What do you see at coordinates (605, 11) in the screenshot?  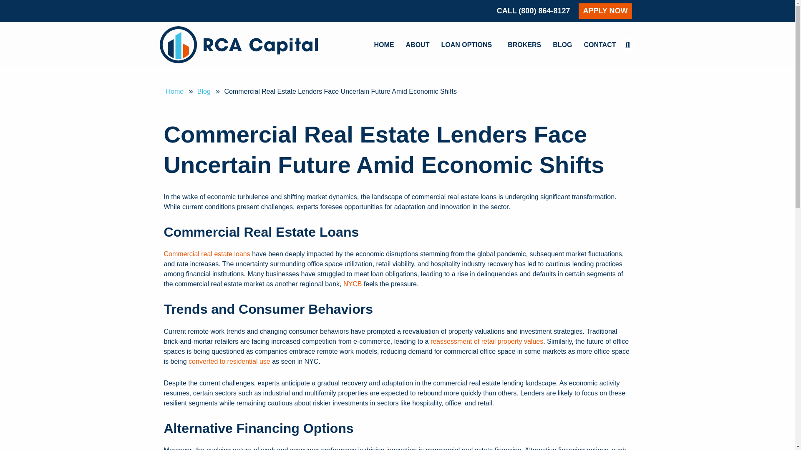 I see `APPLY NOW` at bounding box center [605, 11].